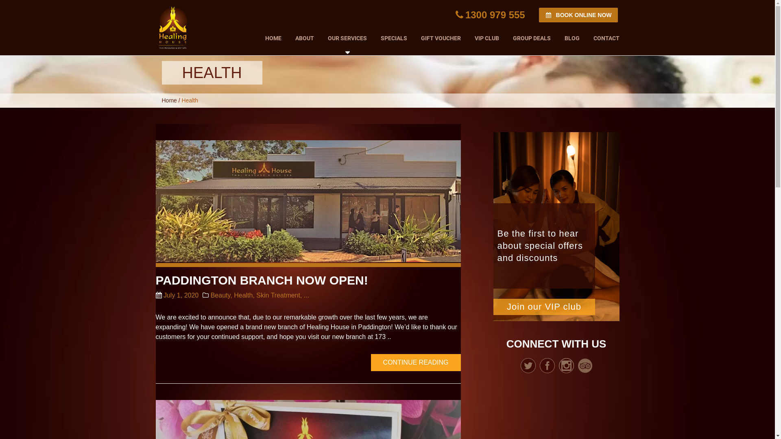 This screenshot has width=781, height=439. Describe the element at coordinates (169, 100) in the screenshot. I see `Home` at that location.